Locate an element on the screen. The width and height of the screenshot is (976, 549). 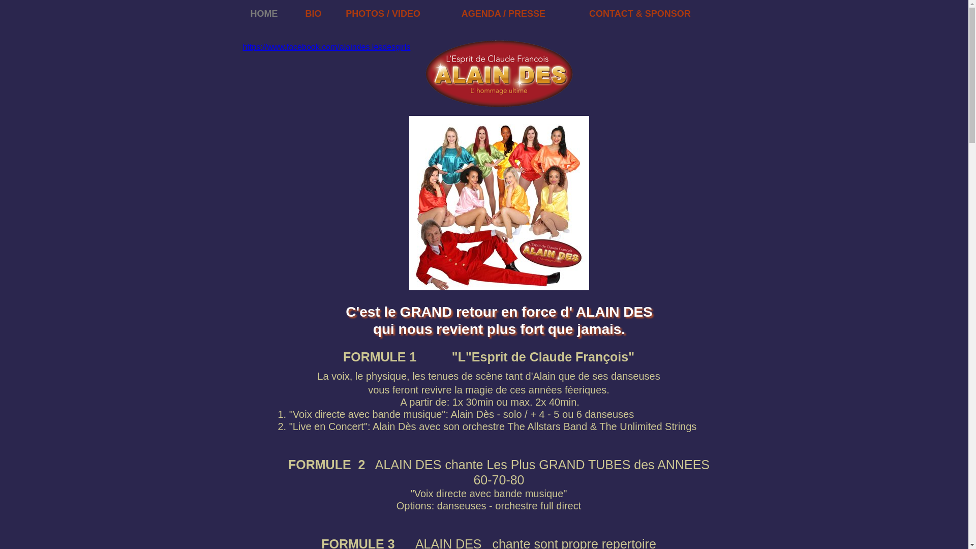
BIO is located at coordinates (318, 14).